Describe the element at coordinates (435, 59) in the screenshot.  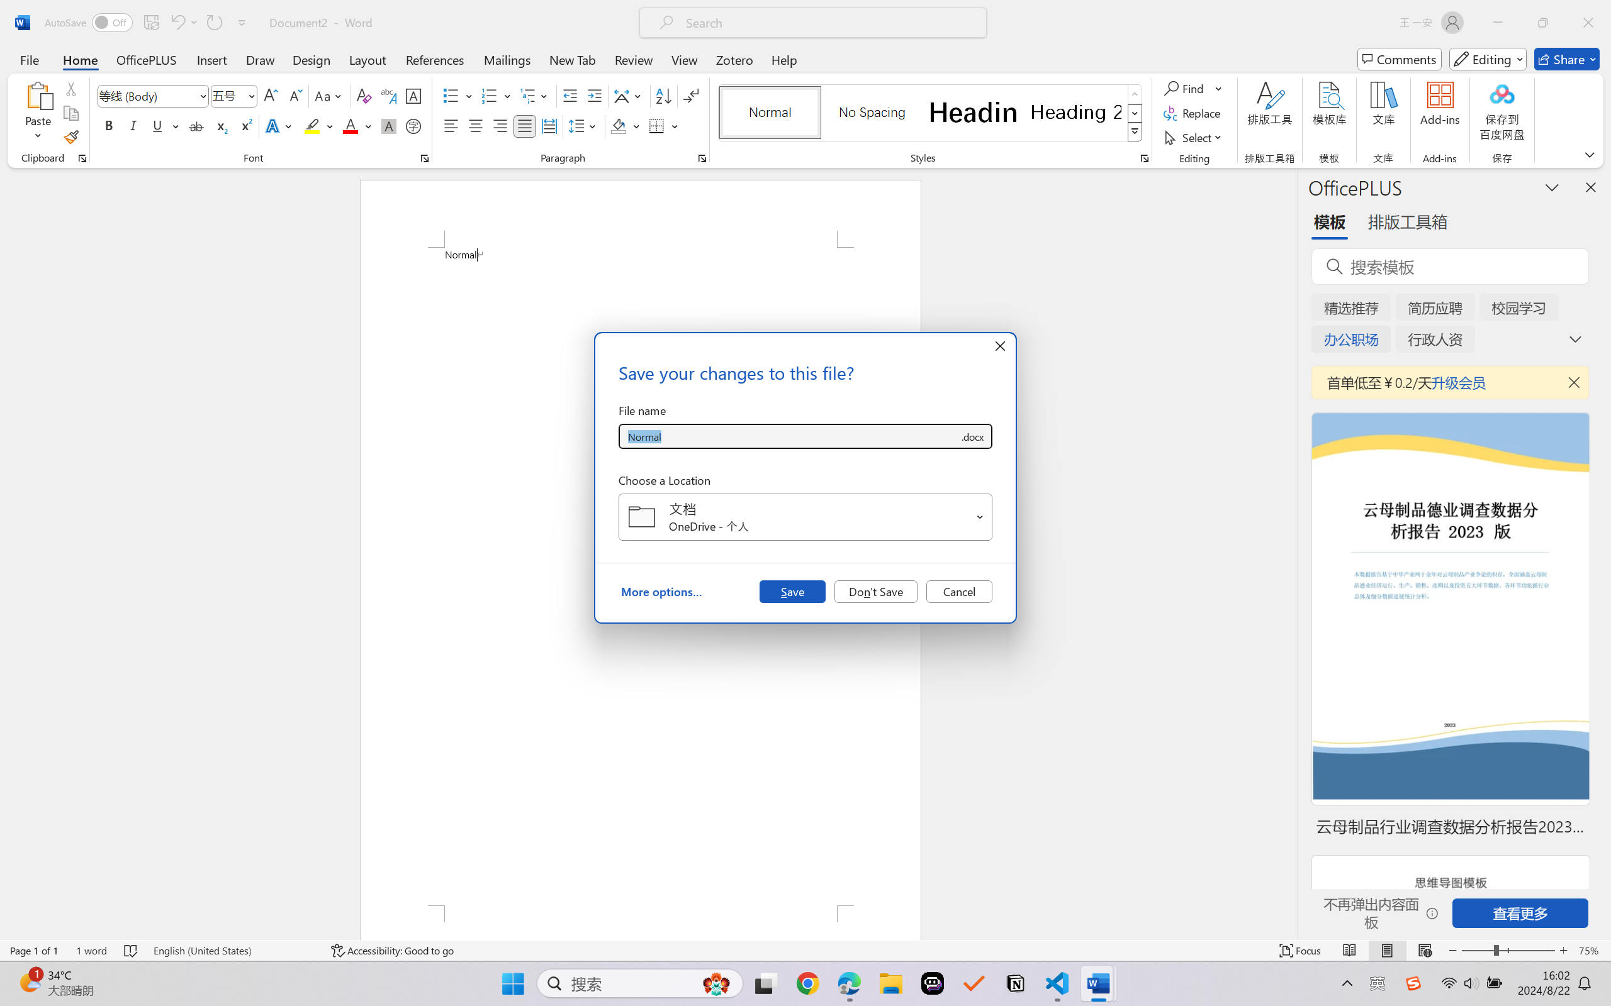
I see `References` at that location.